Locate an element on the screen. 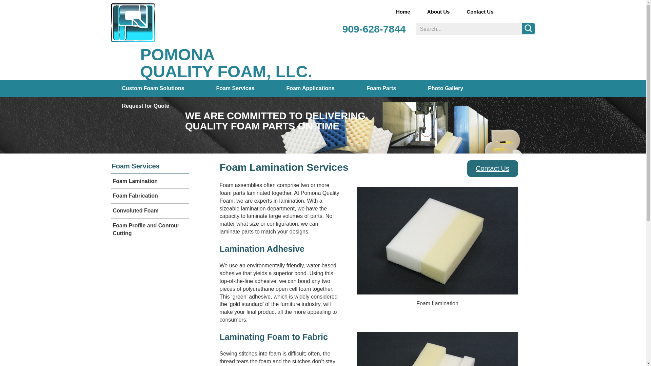  Foam Services is located at coordinates (235, 88).